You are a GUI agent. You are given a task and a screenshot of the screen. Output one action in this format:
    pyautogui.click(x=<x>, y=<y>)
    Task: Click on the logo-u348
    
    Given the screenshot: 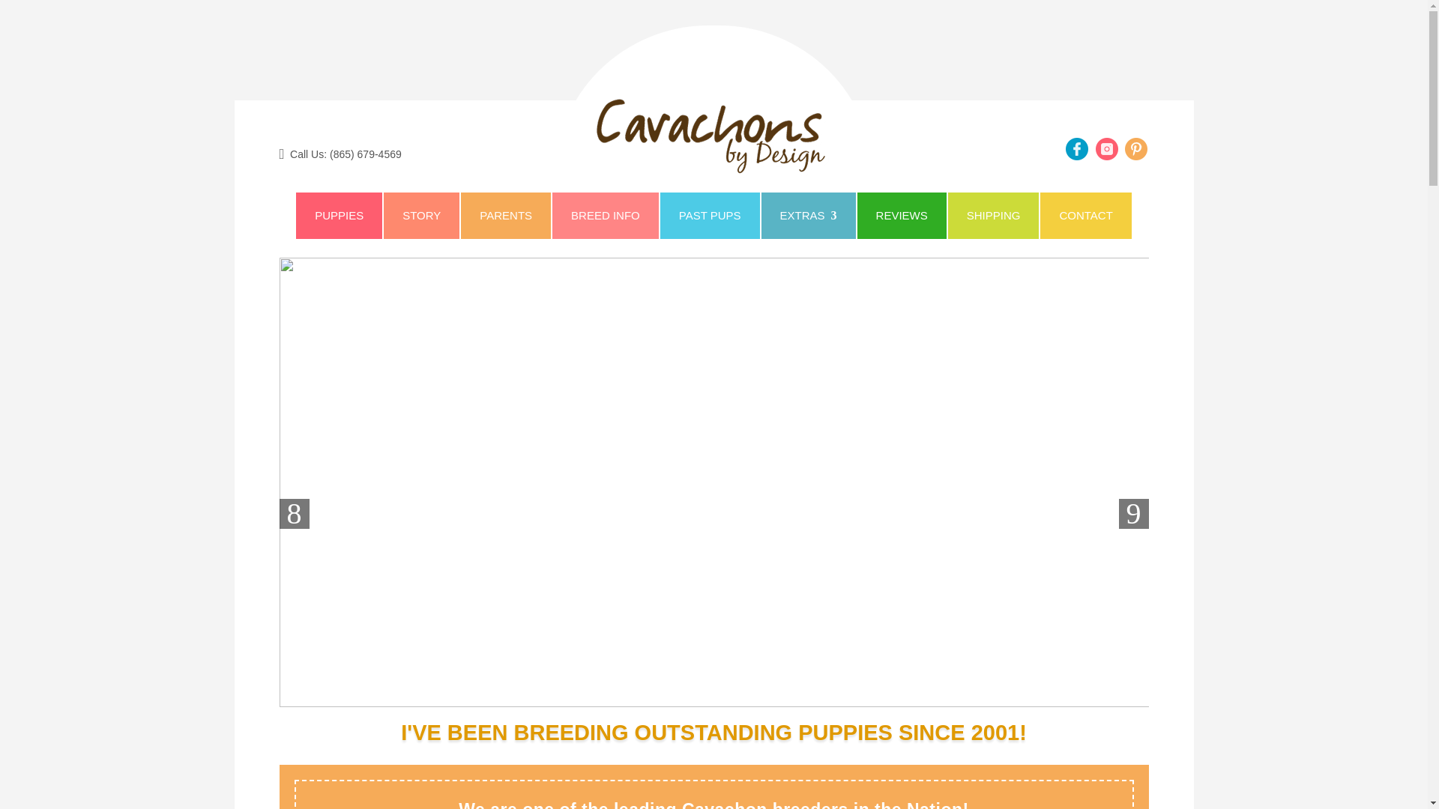 What is the action you would take?
    pyautogui.click(x=714, y=135)
    